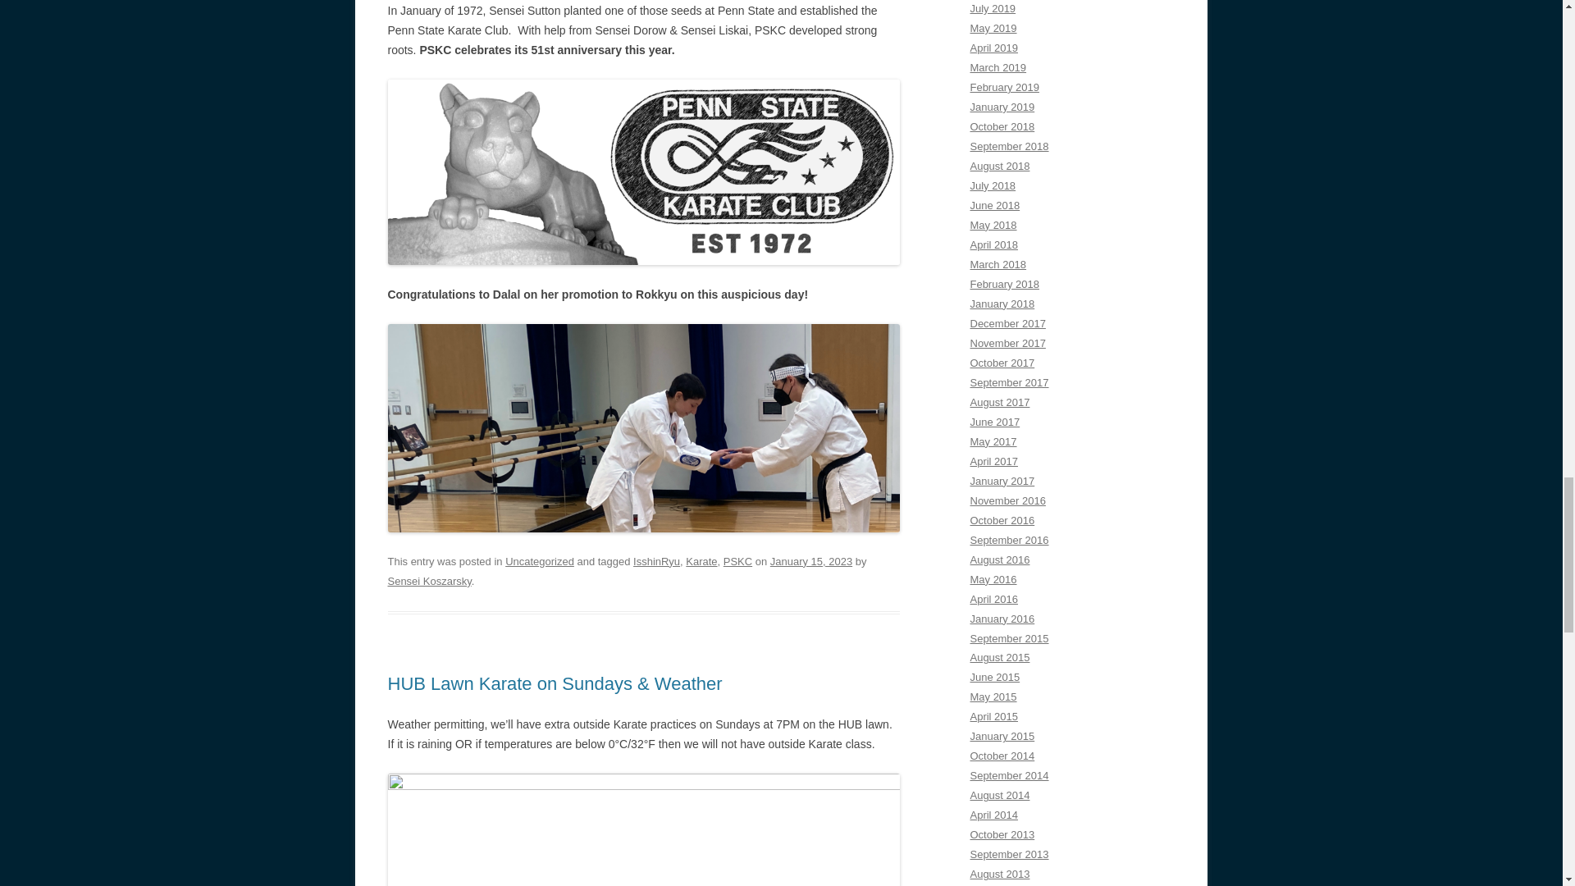 This screenshot has width=1575, height=886. Describe the element at coordinates (737, 561) in the screenshot. I see `PSKC` at that location.